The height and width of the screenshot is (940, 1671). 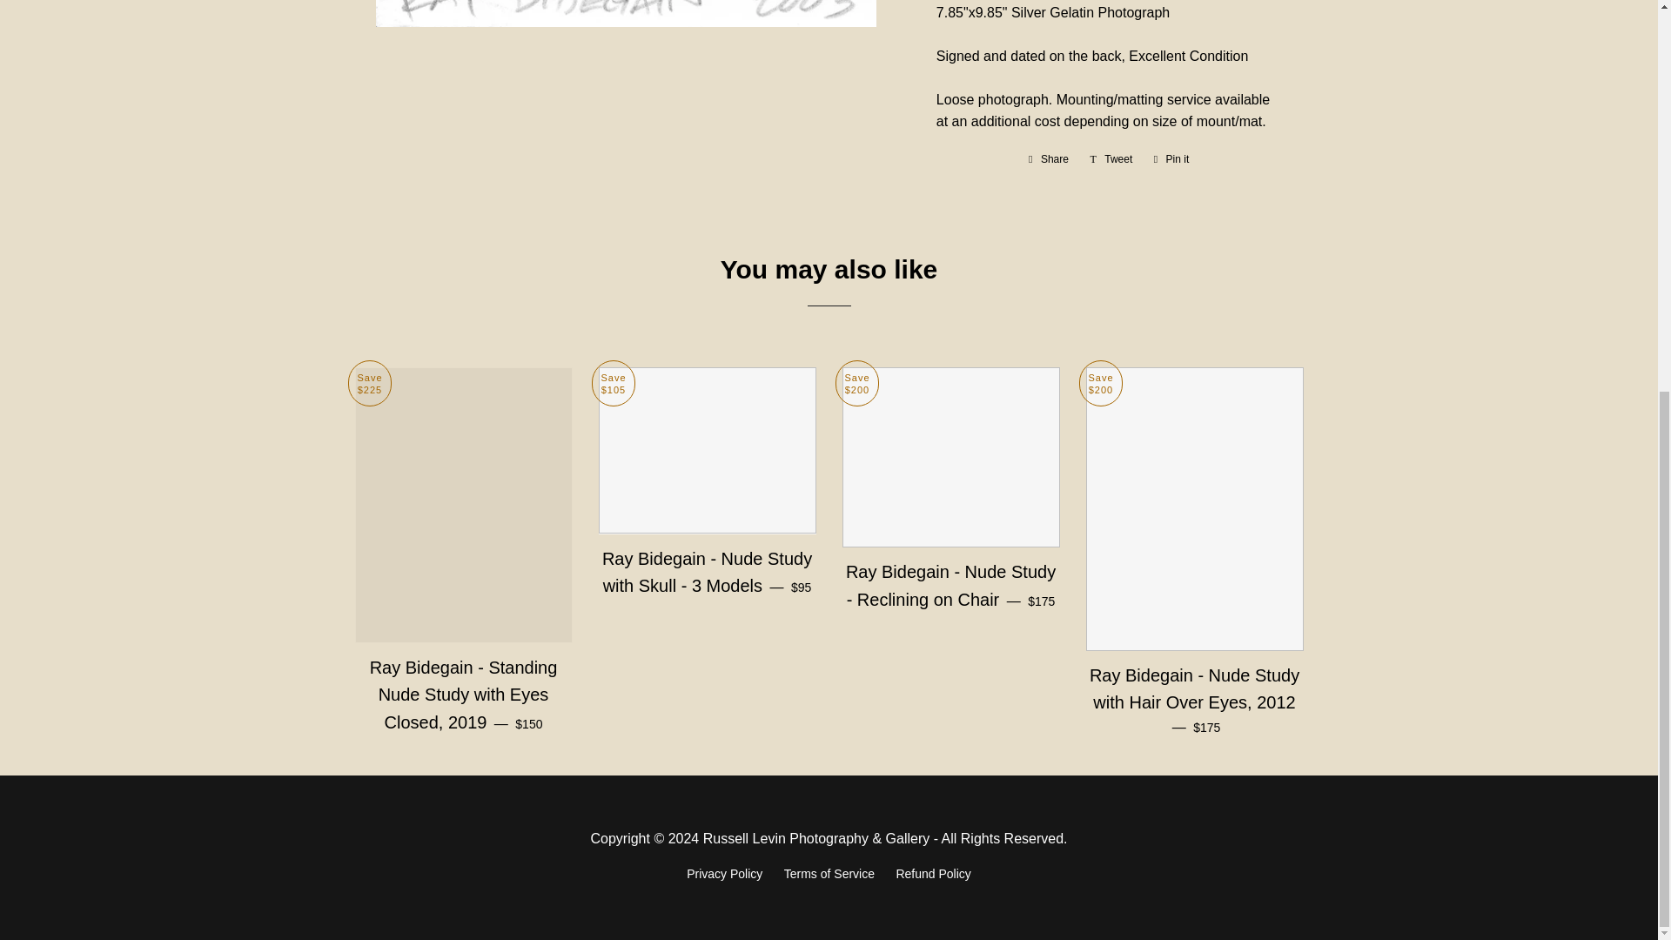 What do you see at coordinates (724, 873) in the screenshot?
I see `Privacy Policy` at bounding box center [724, 873].